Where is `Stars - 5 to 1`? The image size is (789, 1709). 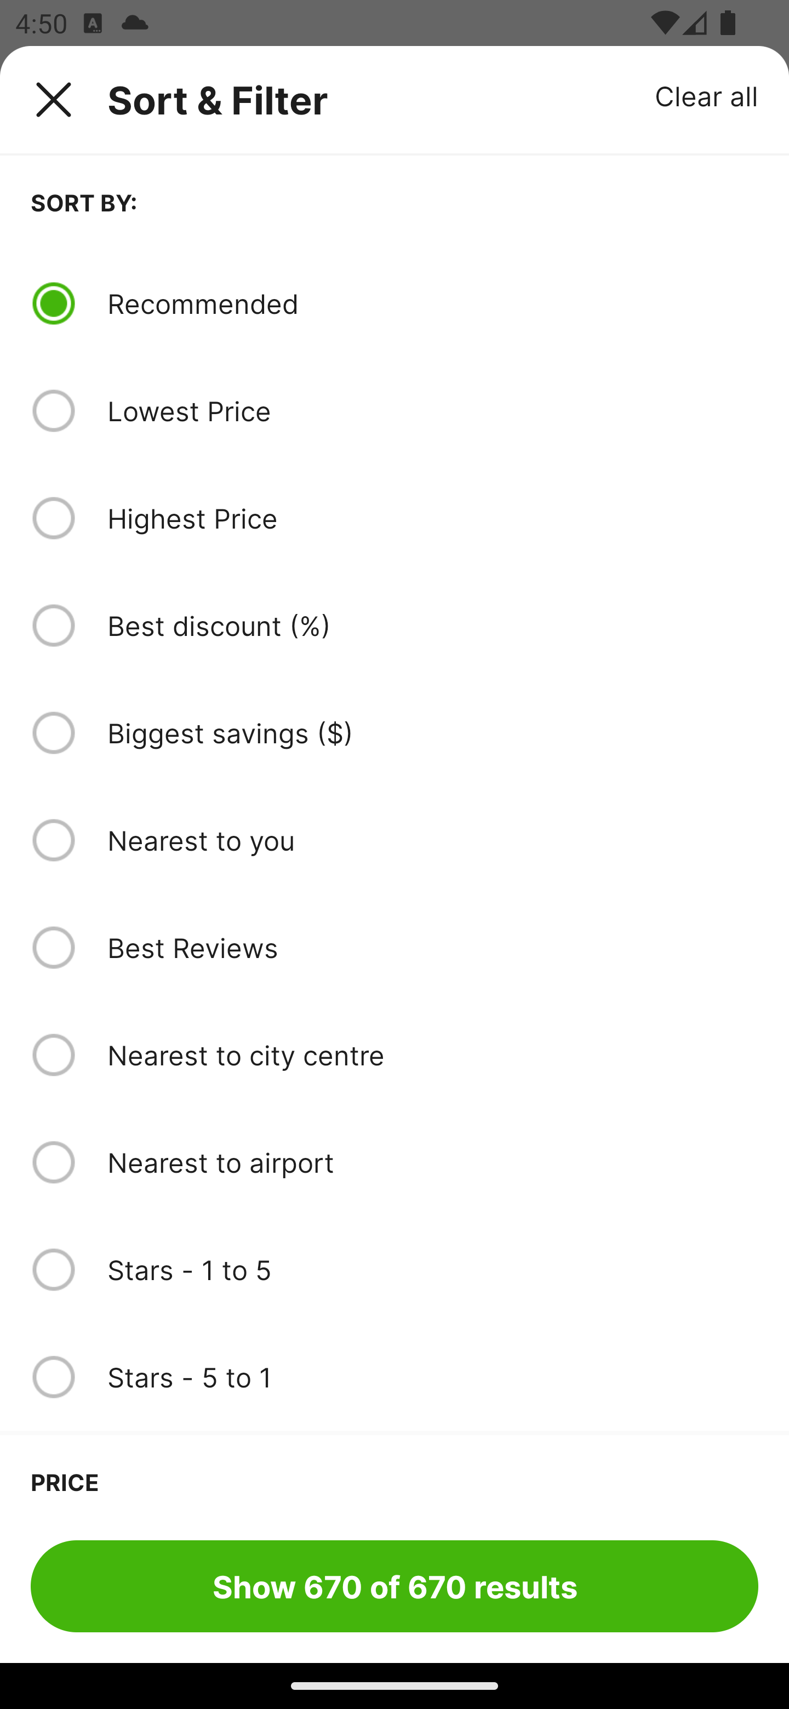 Stars - 5 to 1 is located at coordinates (432, 1377).